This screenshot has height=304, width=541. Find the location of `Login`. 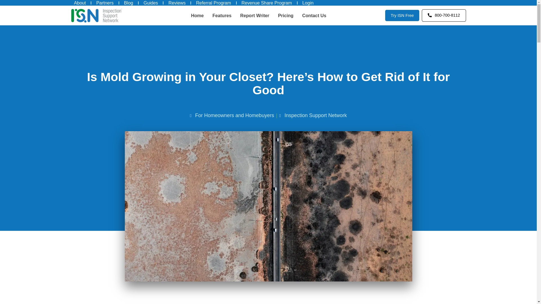

Login is located at coordinates (308, 3).